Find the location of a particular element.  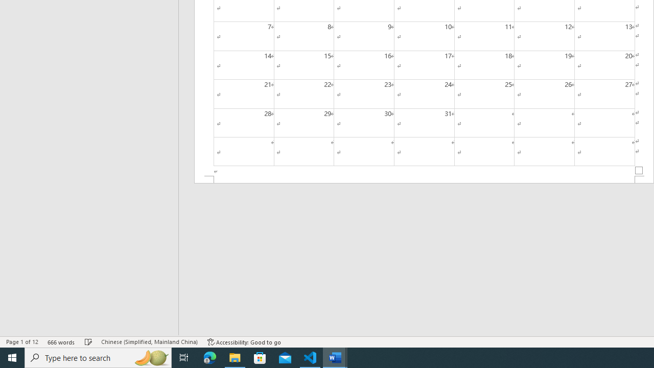

Word Count 666 words is located at coordinates (61, 341).